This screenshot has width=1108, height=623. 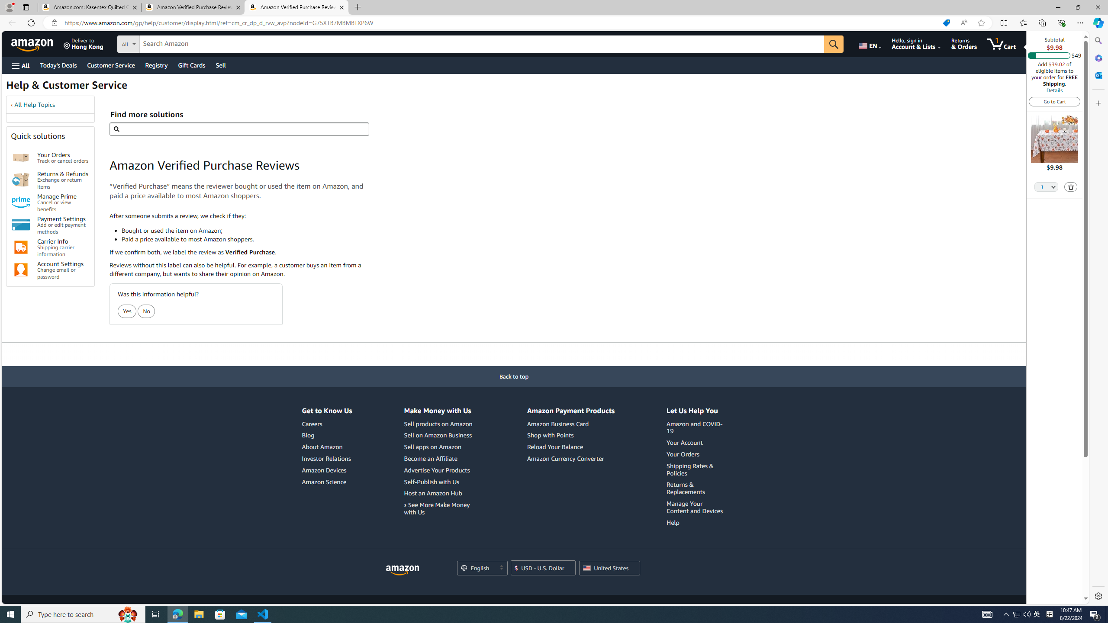 I want to click on Returns & Replacements, so click(x=686, y=488).